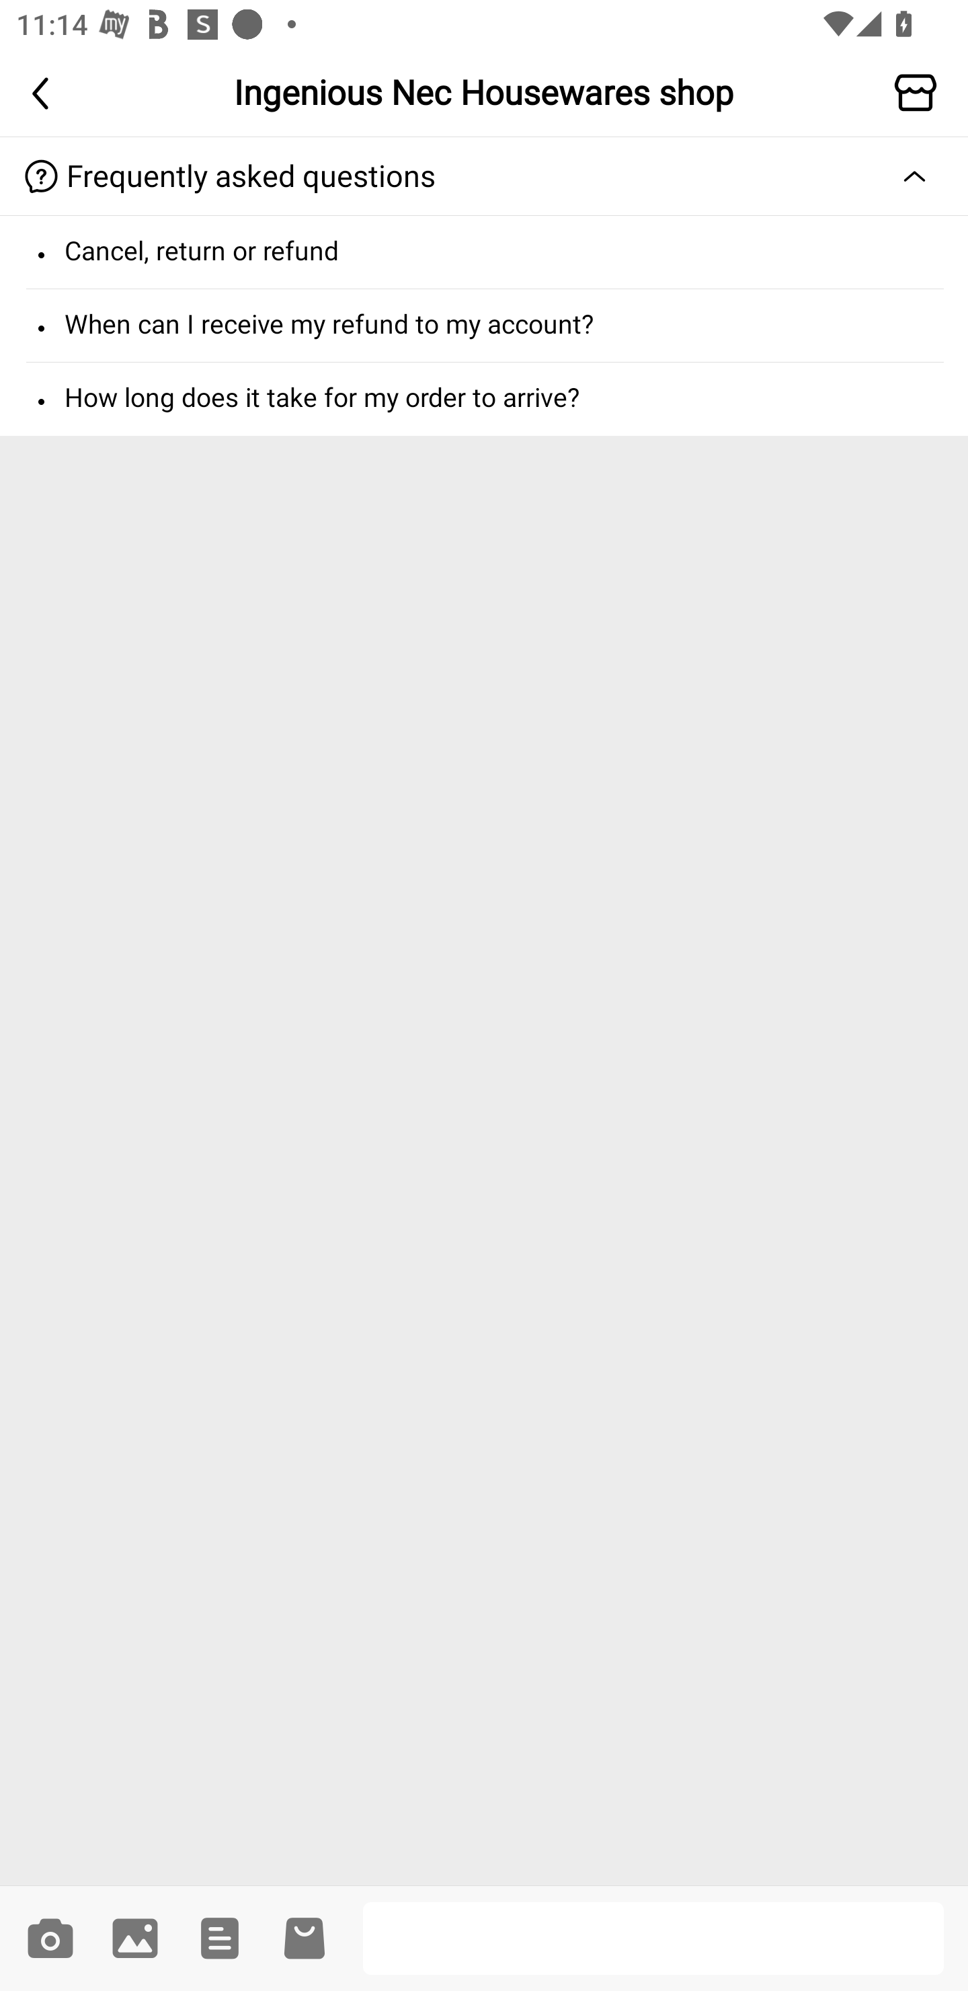 The height and width of the screenshot is (1991, 968). Describe the element at coordinates (484, 252) in the screenshot. I see `Cancel, return or refund` at that location.